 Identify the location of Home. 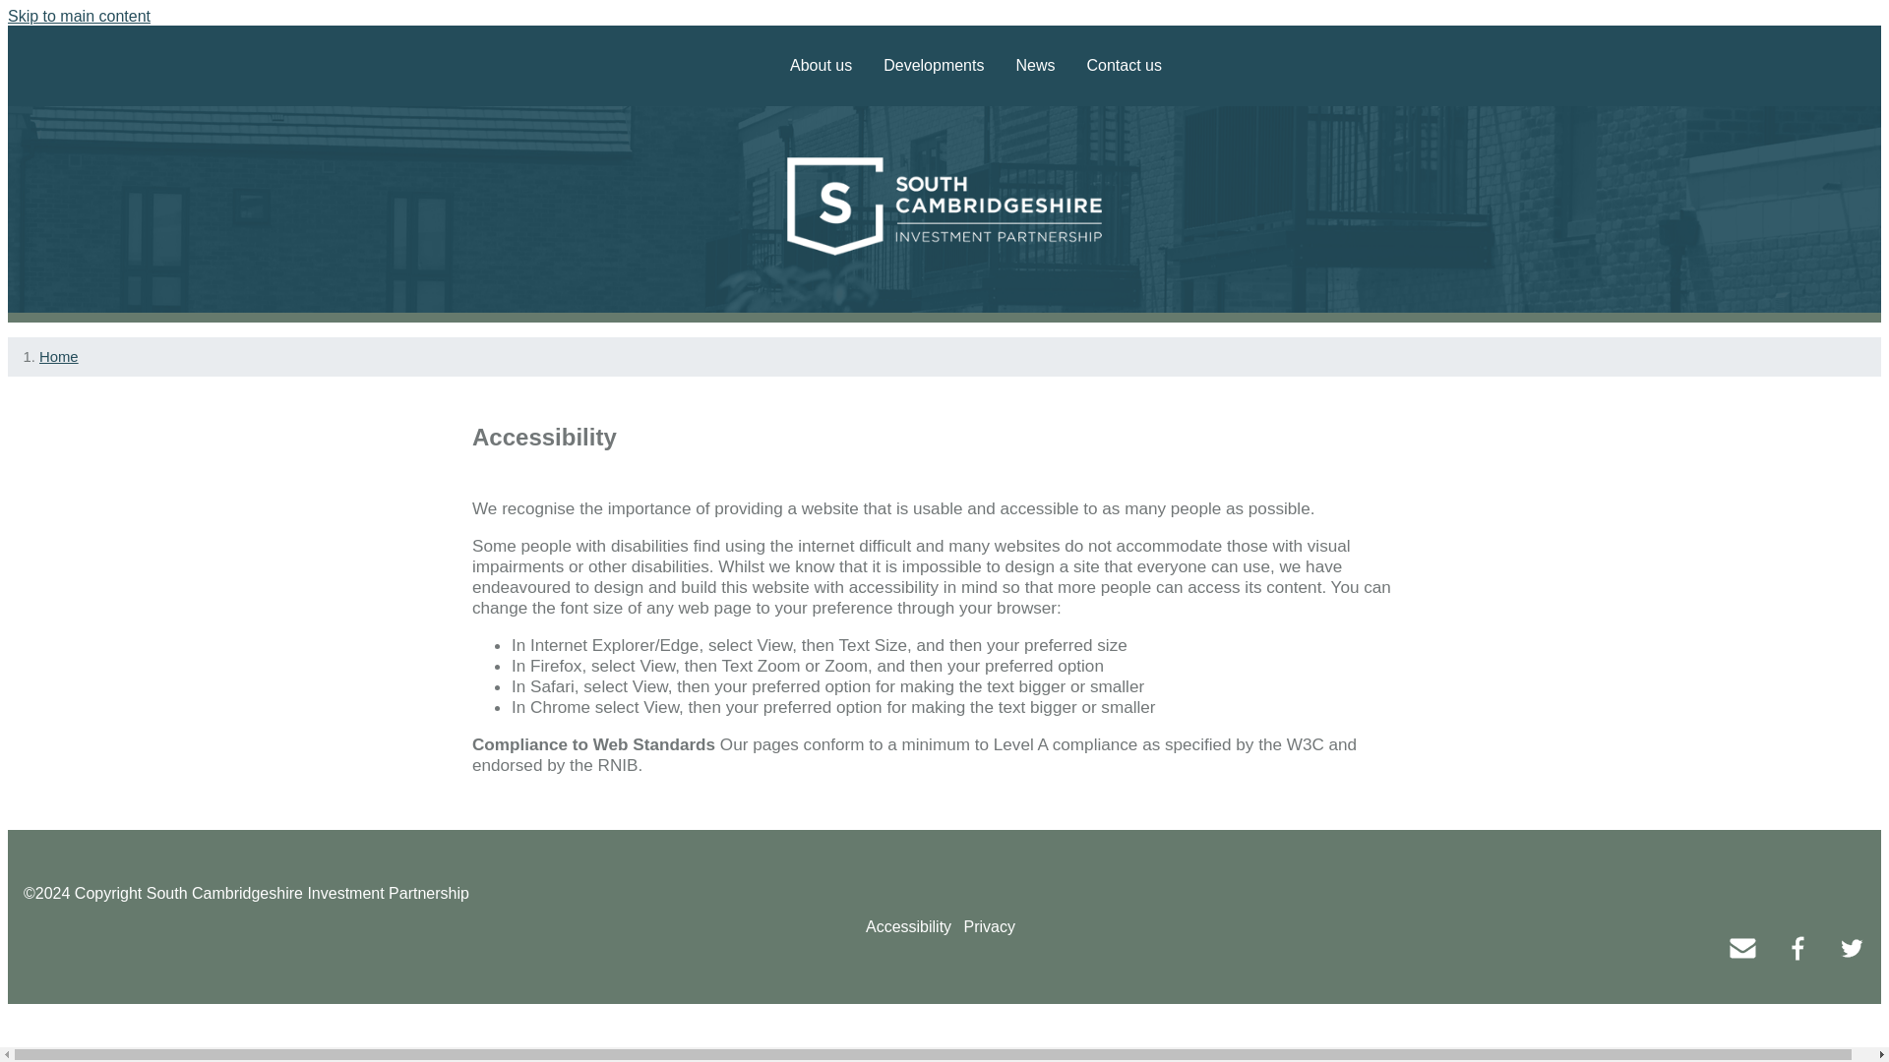
(59, 357).